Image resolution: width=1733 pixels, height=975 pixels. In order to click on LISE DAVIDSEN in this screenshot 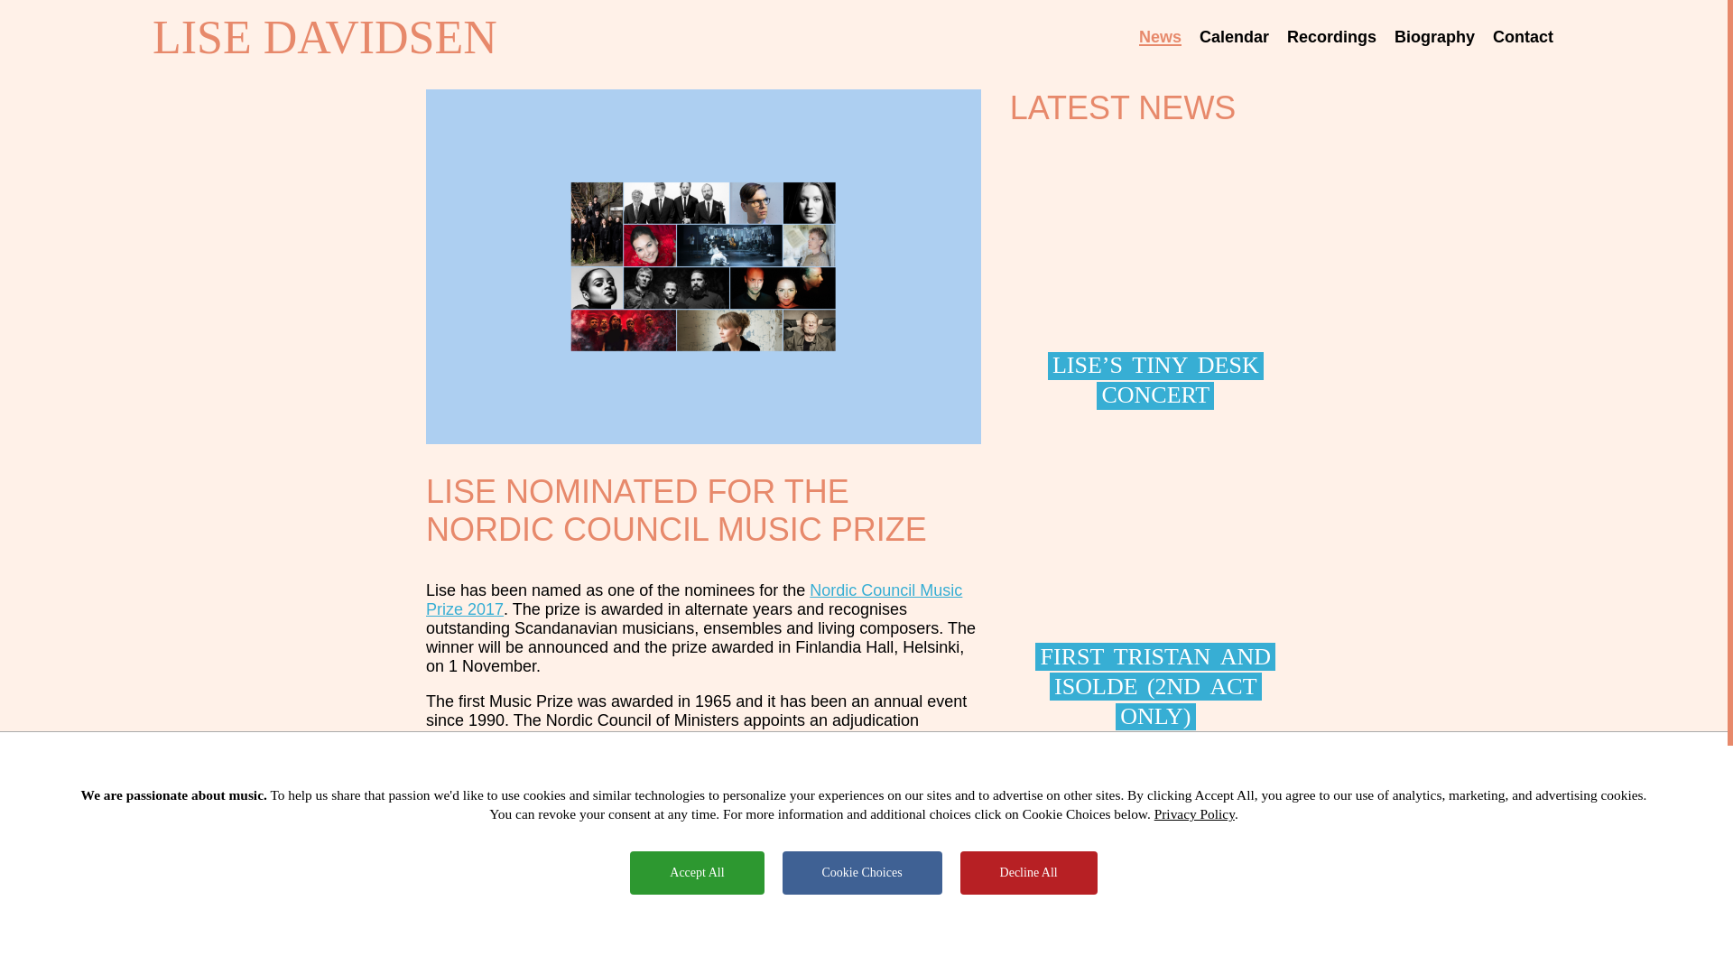, I will do `click(325, 37)`.